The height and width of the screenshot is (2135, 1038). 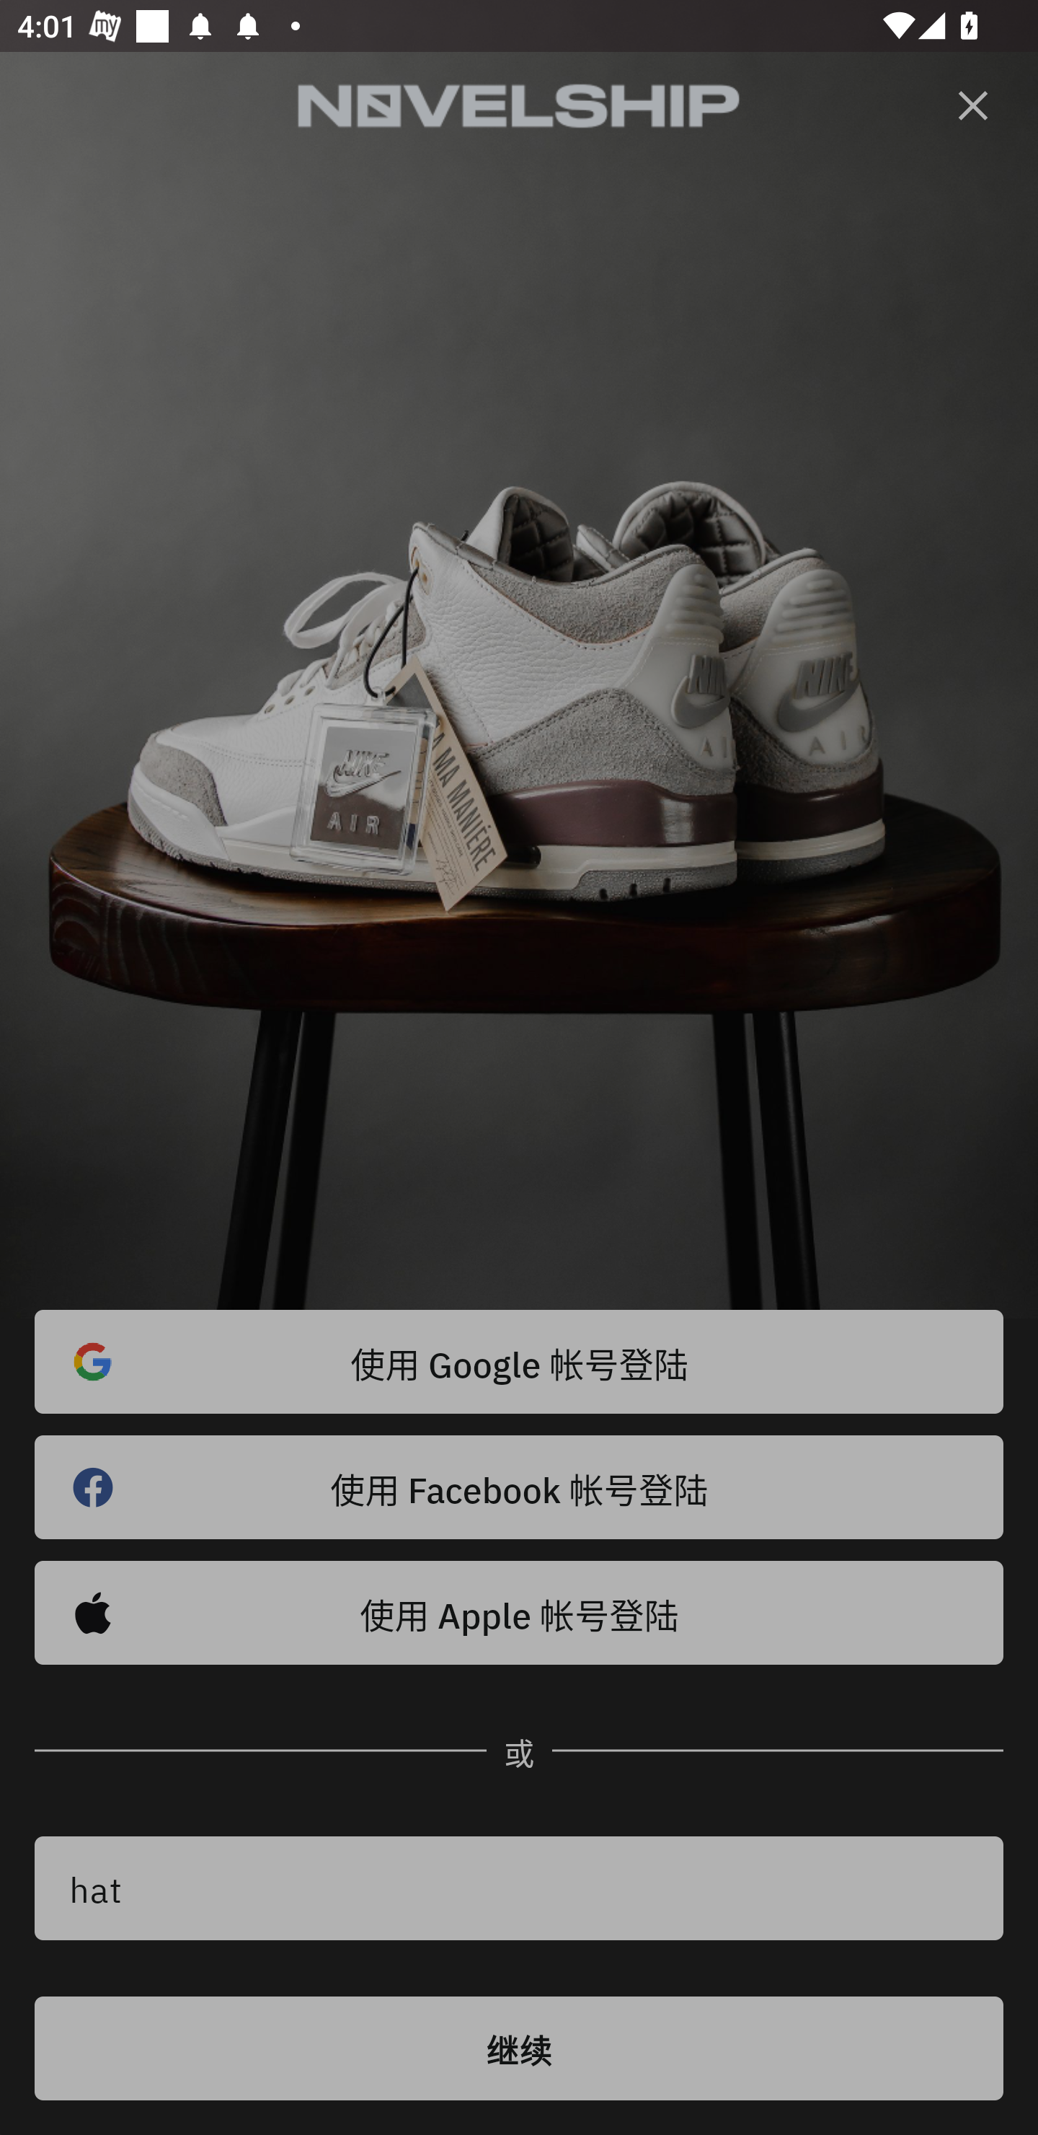 What do you see at coordinates (519, 1487) in the screenshot?
I see `使用 Facebook 帐号登陆 󰈌` at bounding box center [519, 1487].